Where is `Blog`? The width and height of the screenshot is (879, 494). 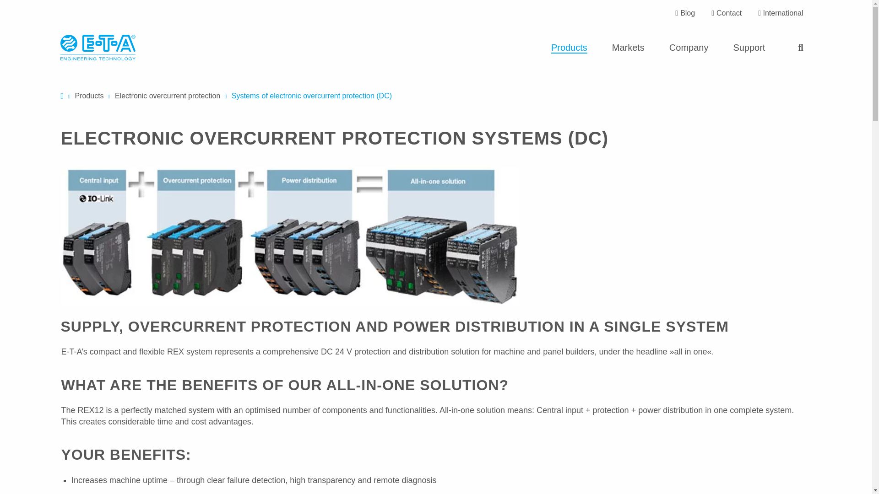
Blog is located at coordinates (685, 13).